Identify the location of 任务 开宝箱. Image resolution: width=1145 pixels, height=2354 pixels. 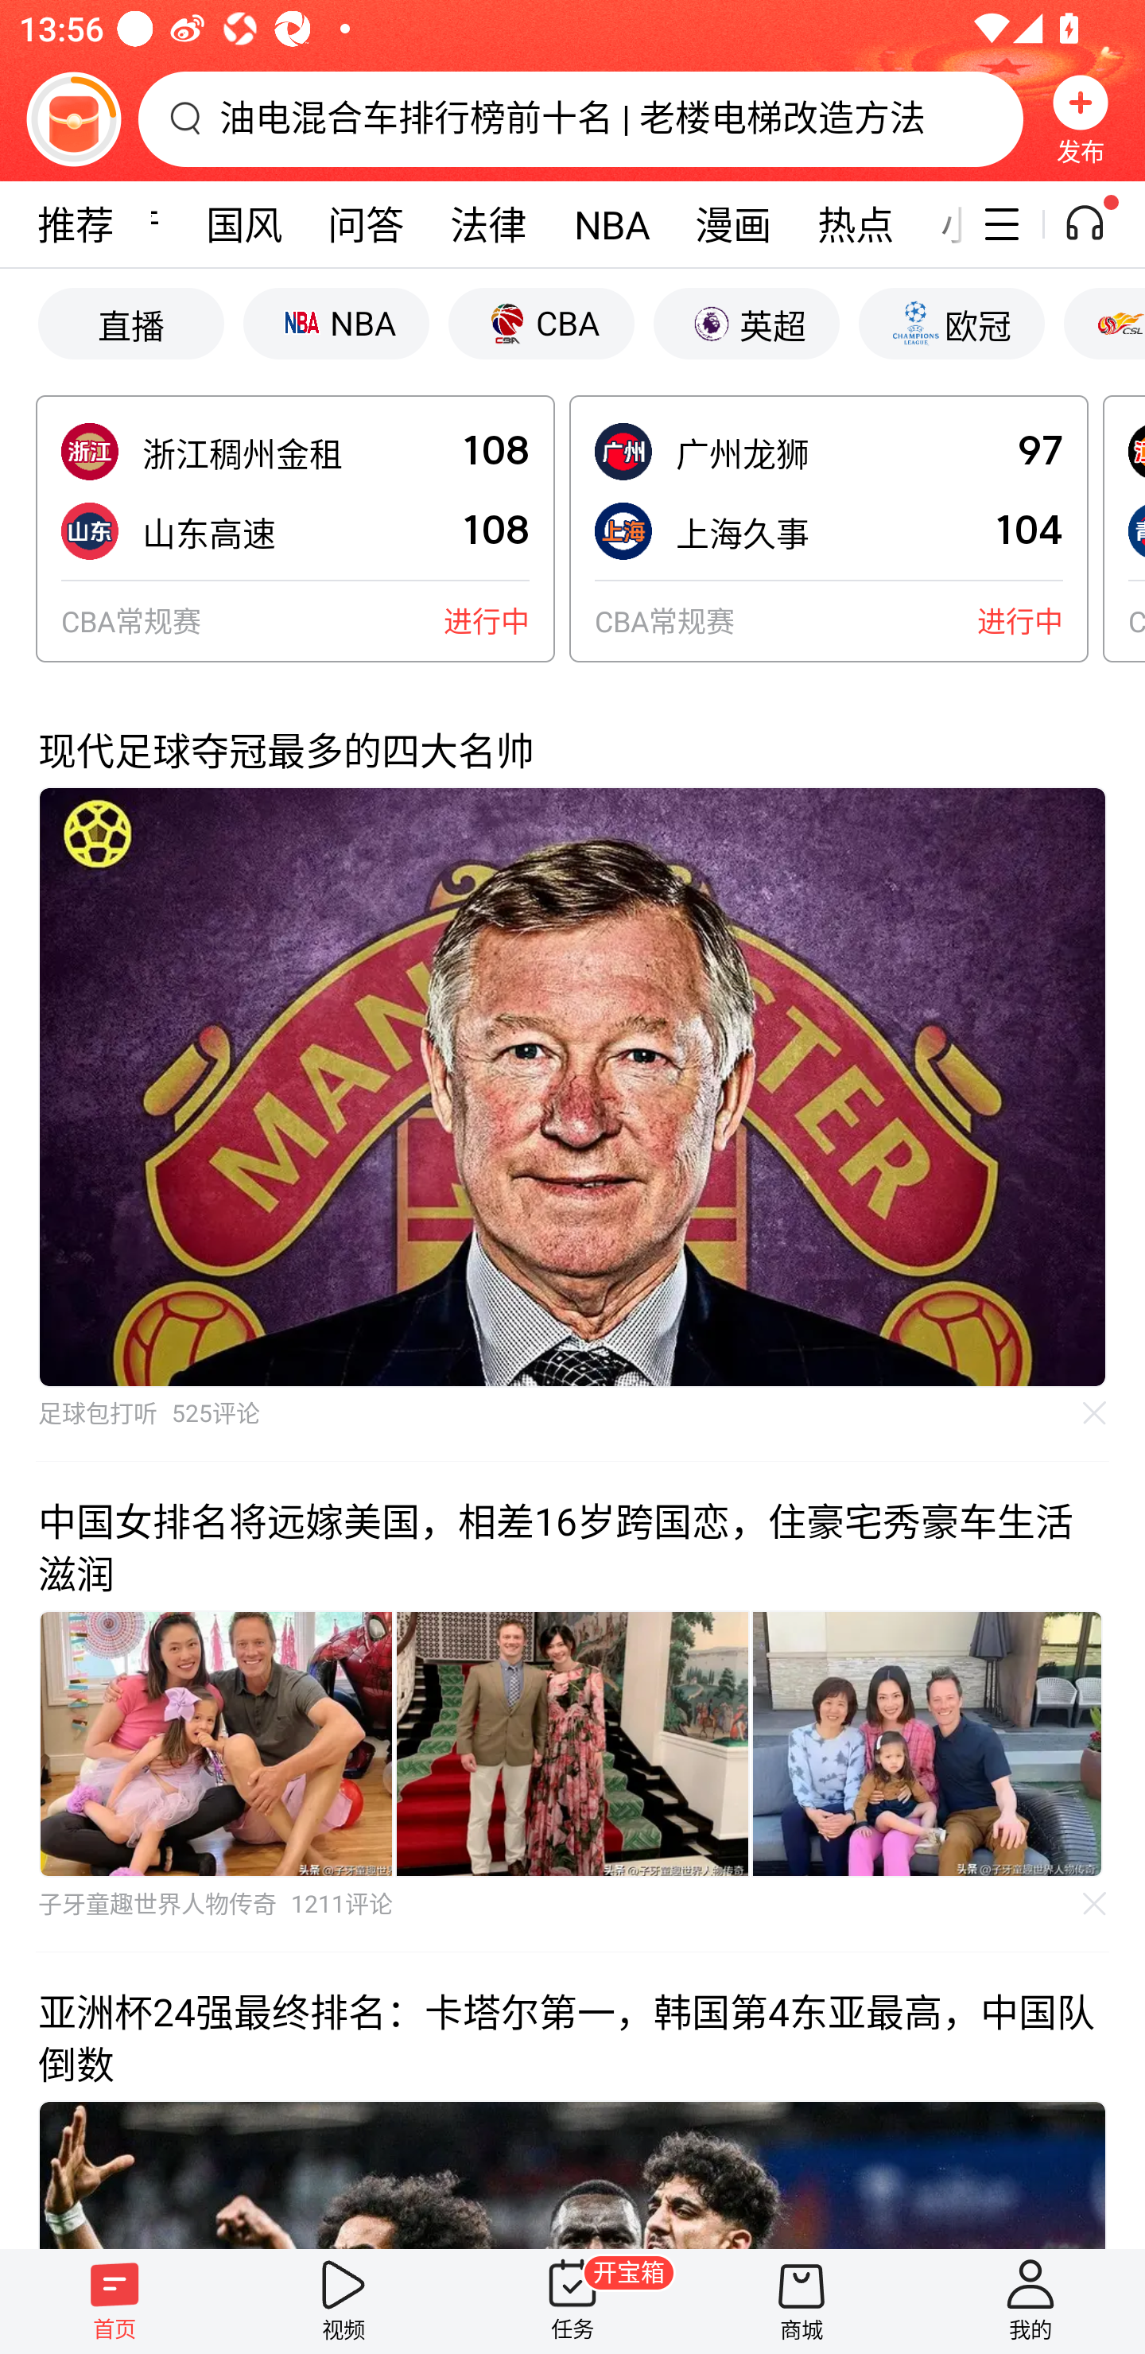
(572, 2301).